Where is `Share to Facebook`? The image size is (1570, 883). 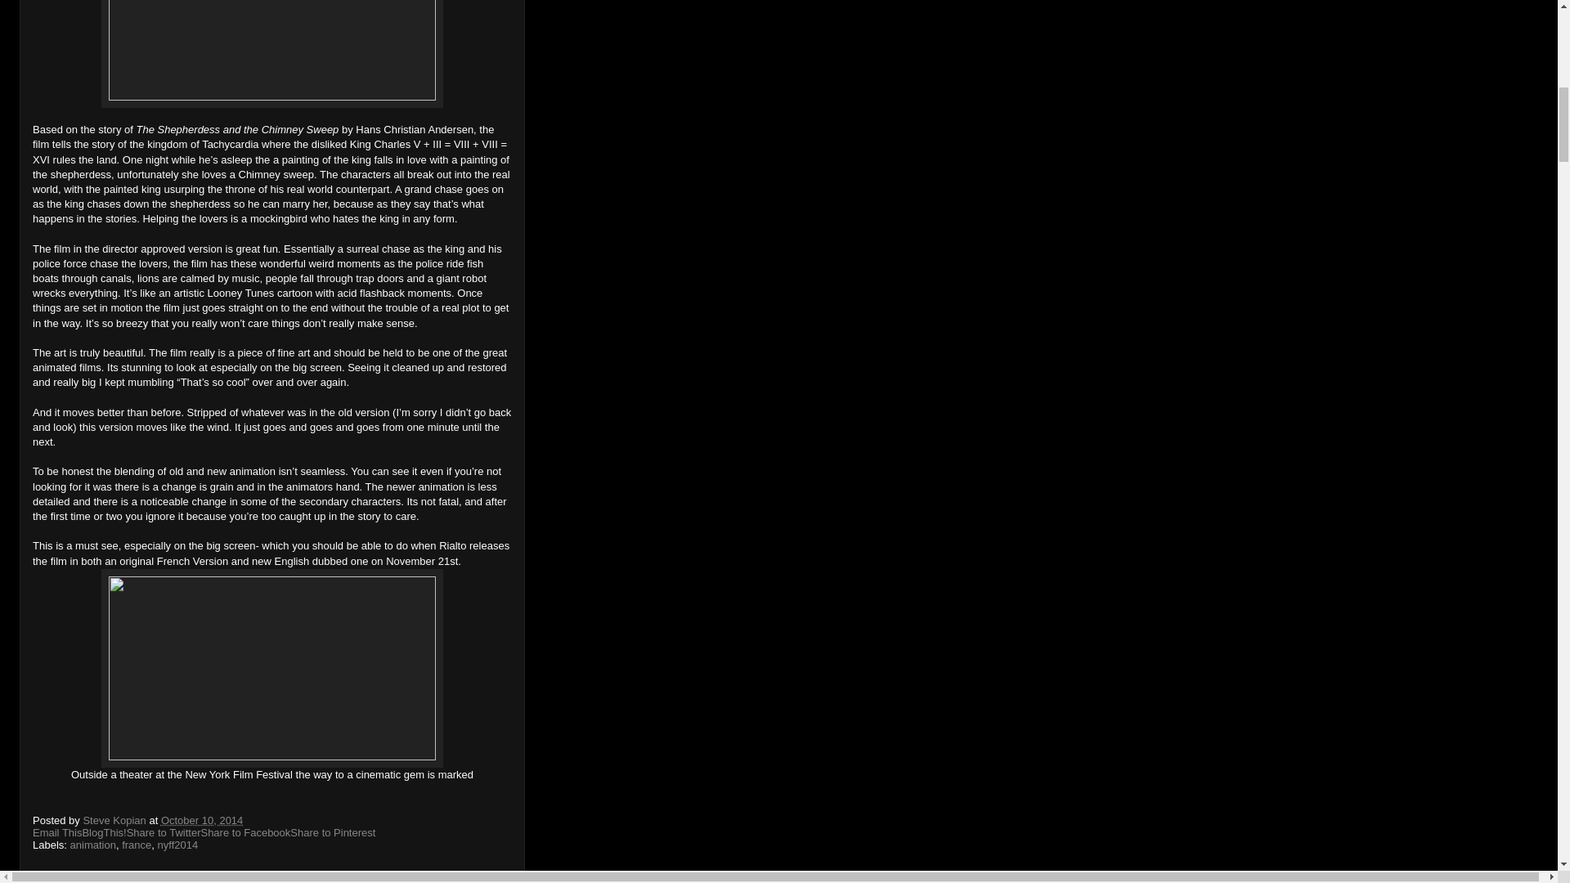
Share to Facebook is located at coordinates (245, 832).